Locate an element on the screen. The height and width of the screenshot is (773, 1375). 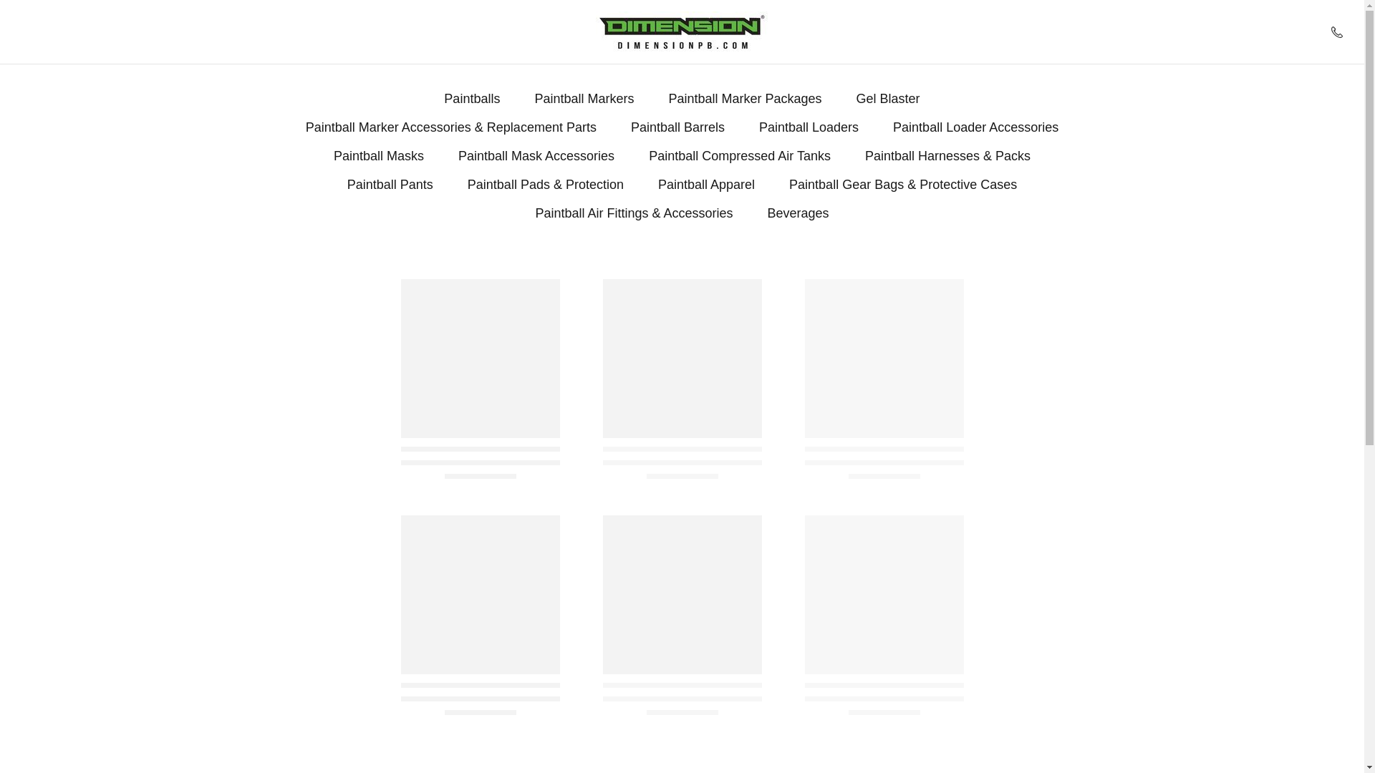
Paintball Loader Accessories is located at coordinates (975, 127).